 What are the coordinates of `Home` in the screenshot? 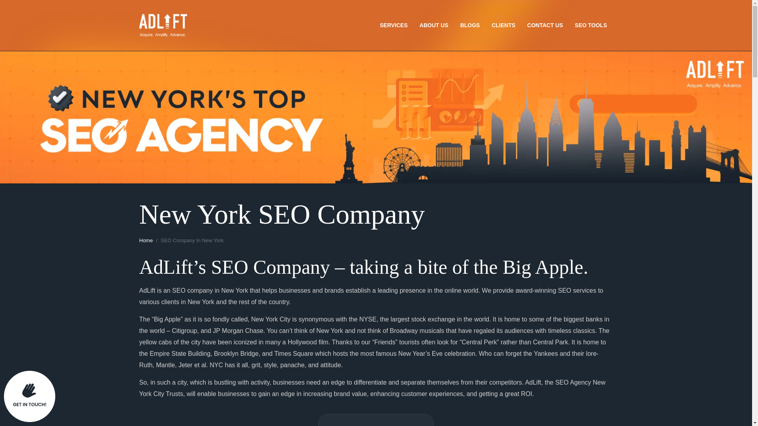 It's located at (146, 241).